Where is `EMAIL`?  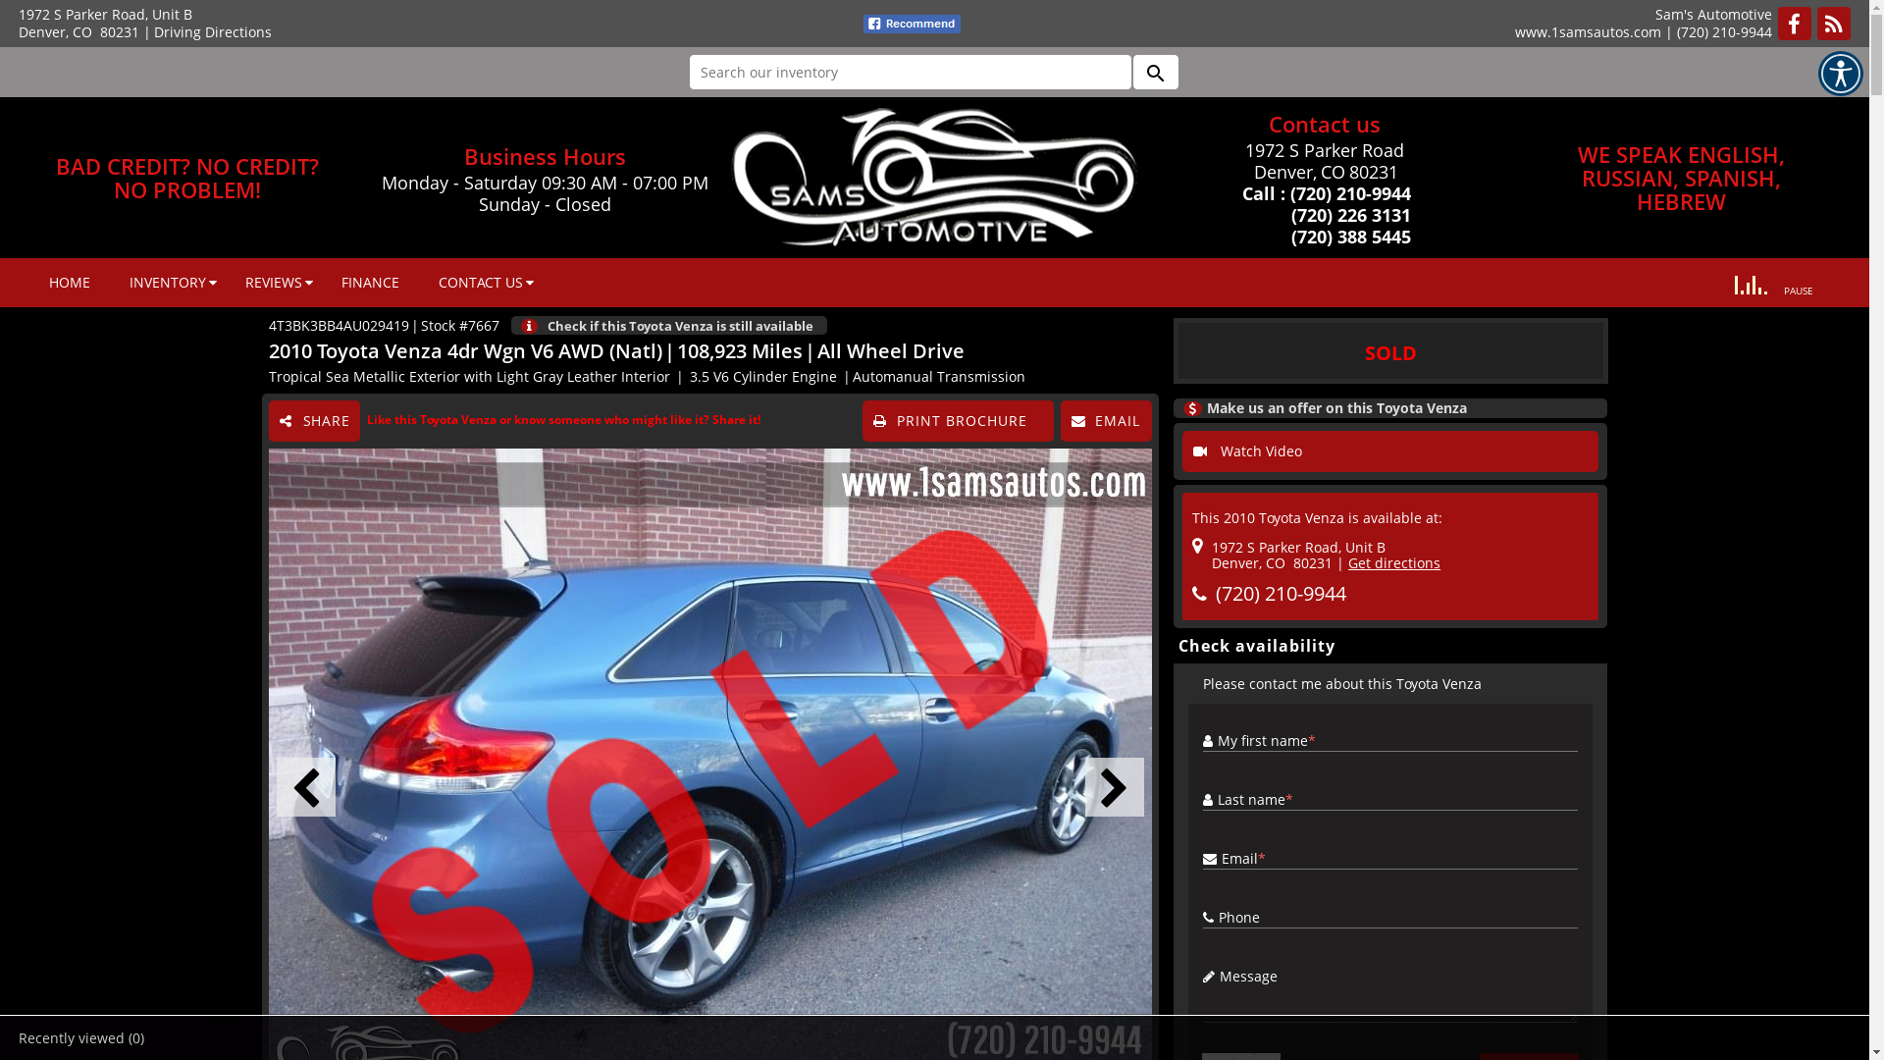 EMAIL is located at coordinates (1107, 421).